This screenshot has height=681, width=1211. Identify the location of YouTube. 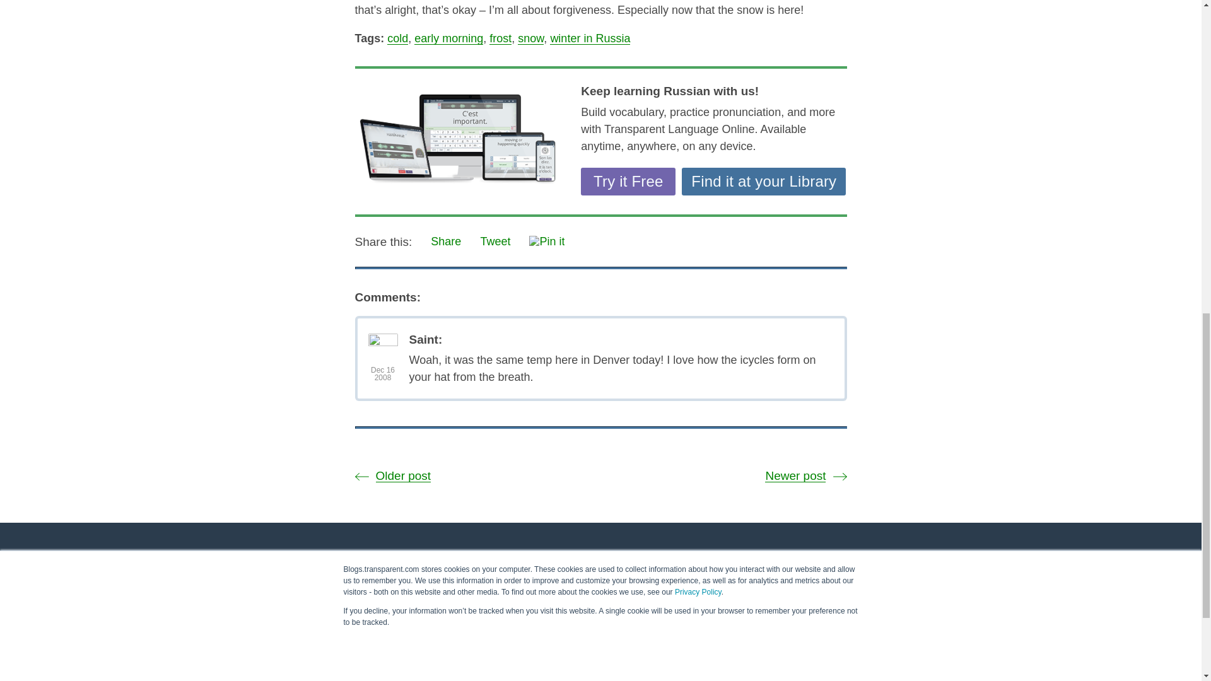
(961, 602).